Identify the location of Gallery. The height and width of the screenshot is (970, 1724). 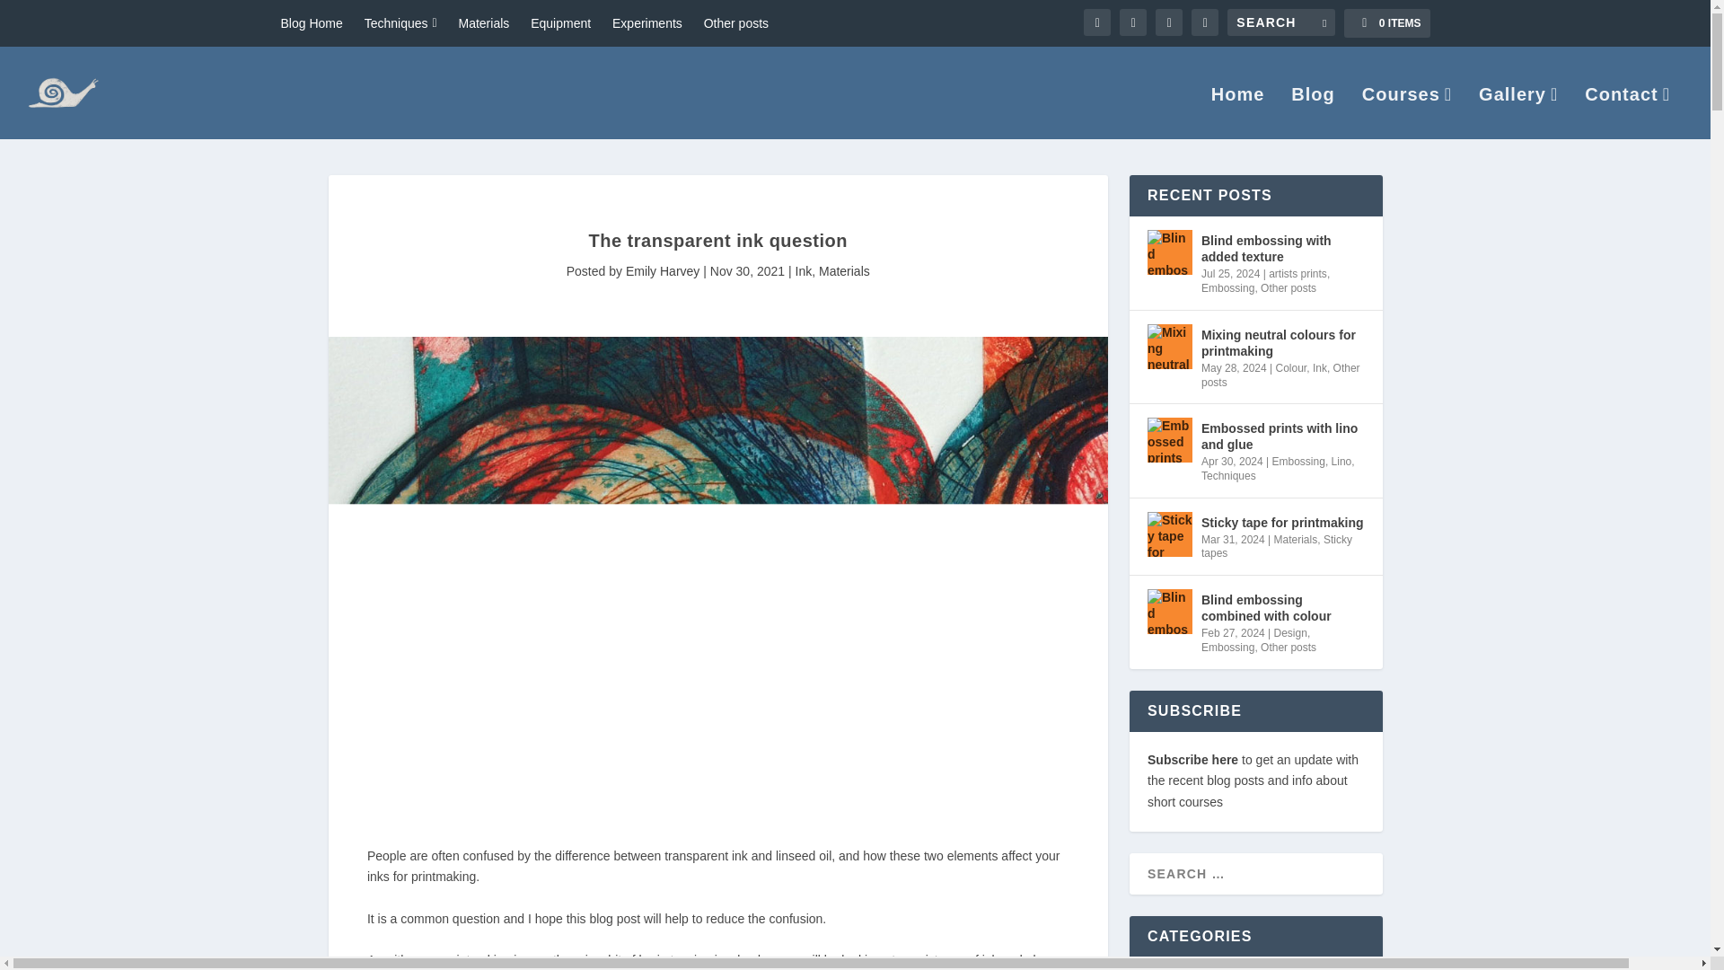
(1518, 113).